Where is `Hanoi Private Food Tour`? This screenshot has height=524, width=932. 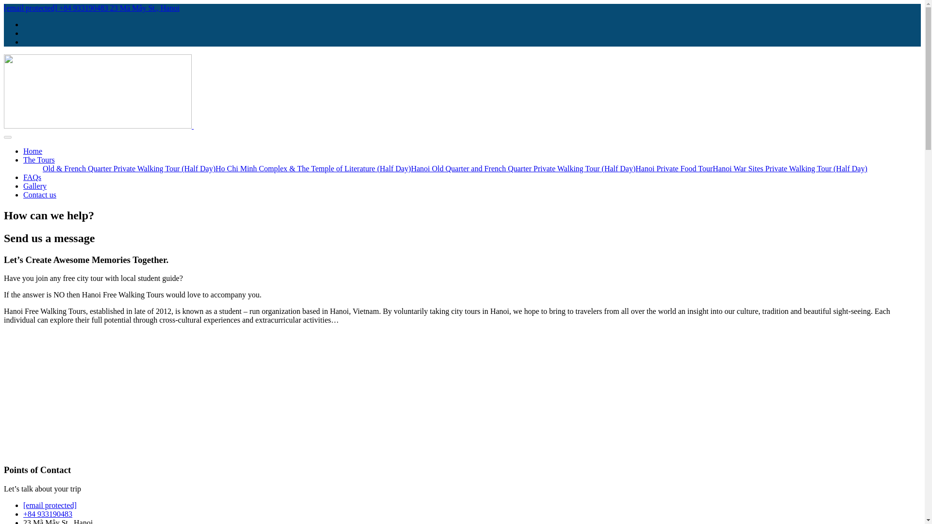 Hanoi Private Food Tour is located at coordinates (674, 169).